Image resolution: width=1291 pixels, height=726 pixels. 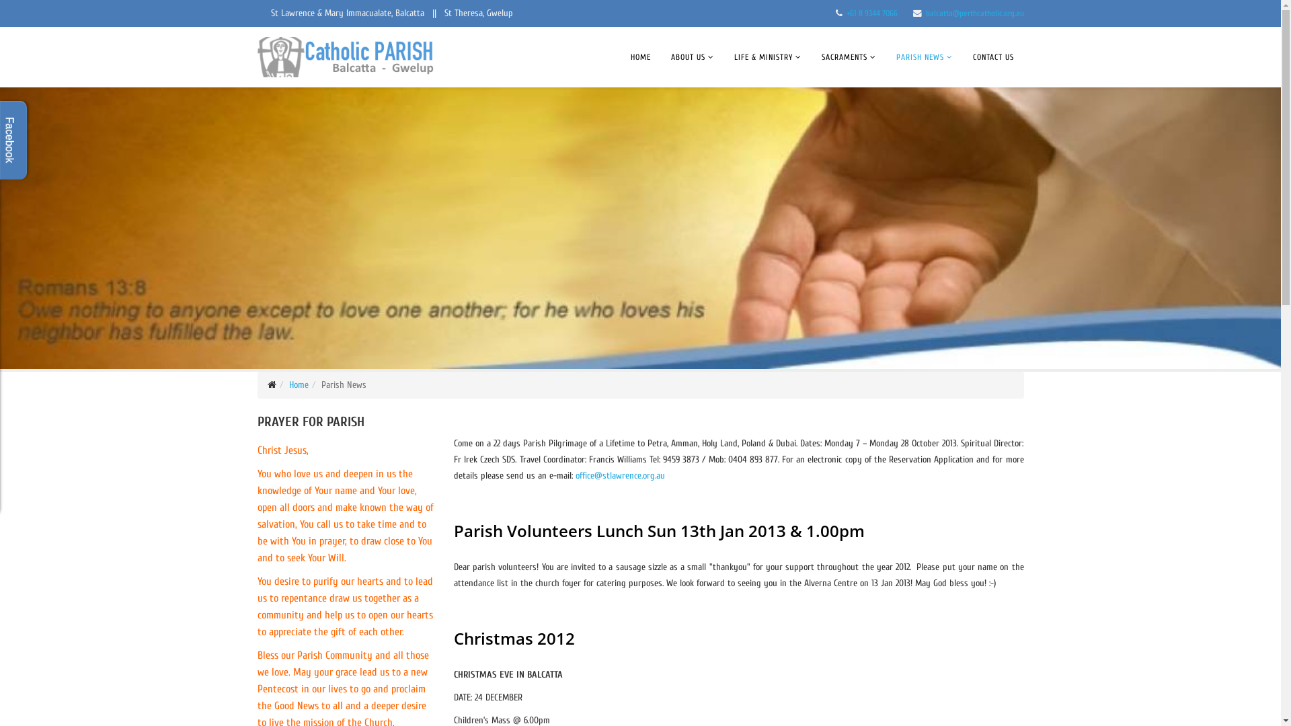 I want to click on HOME, so click(x=640, y=57).